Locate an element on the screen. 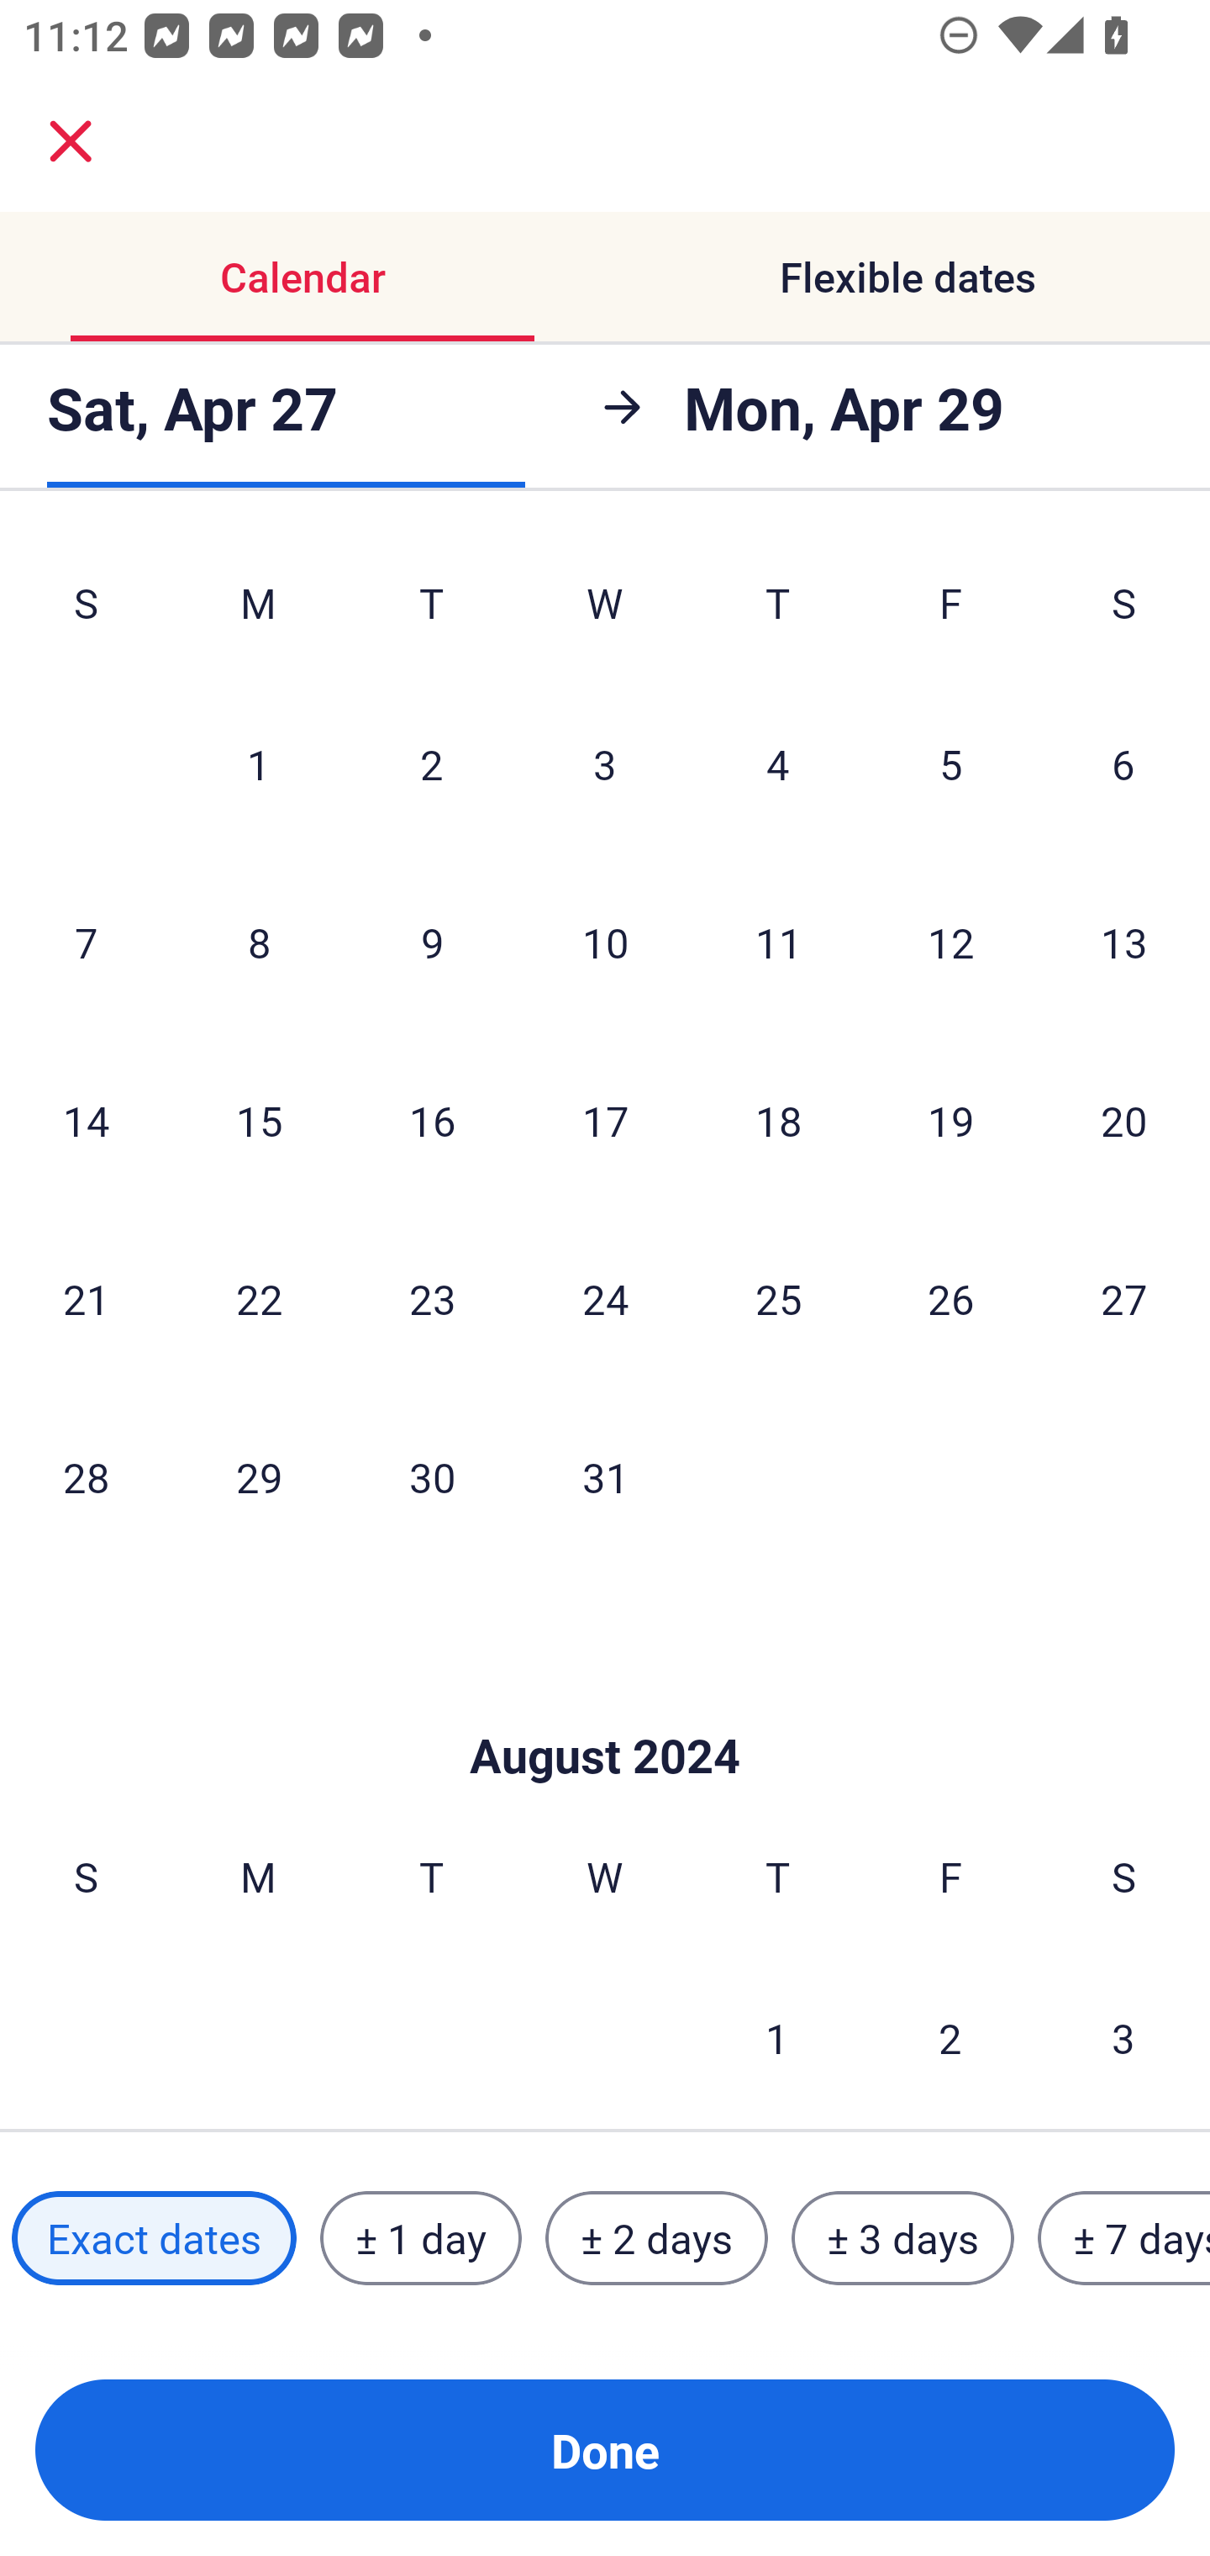 This screenshot has height=2556, width=1210. 8 Monday, July 8, 2024 is located at coordinates (259, 942).